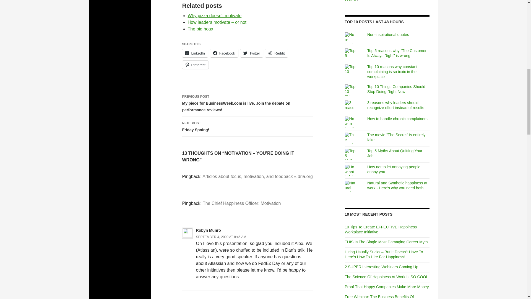 Image resolution: width=531 pixels, height=299 pixels. Describe the element at coordinates (252, 53) in the screenshot. I see `Click to share on Twitter` at that location.